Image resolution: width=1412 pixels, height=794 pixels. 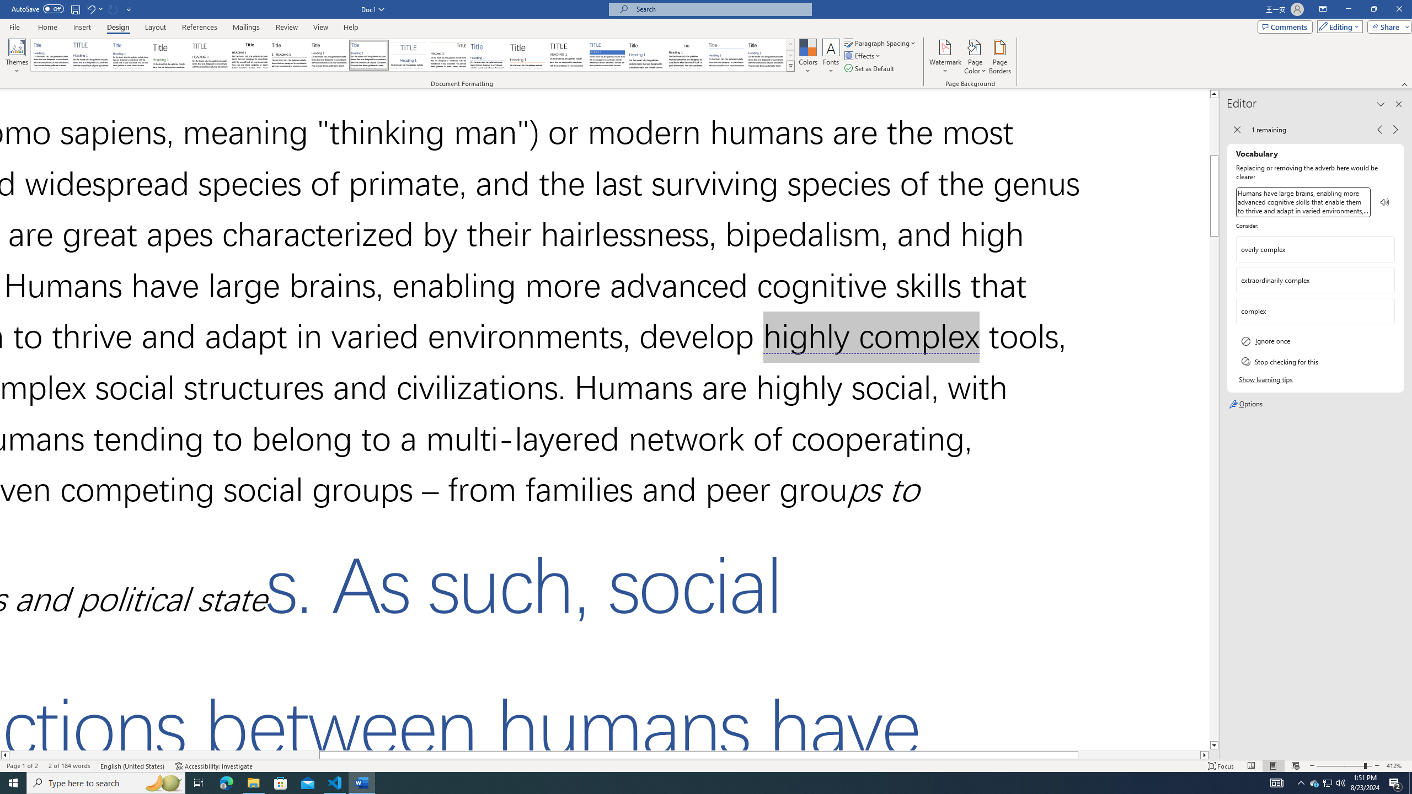 What do you see at coordinates (1340, 766) in the screenshot?
I see `Zoom Out` at bounding box center [1340, 766].